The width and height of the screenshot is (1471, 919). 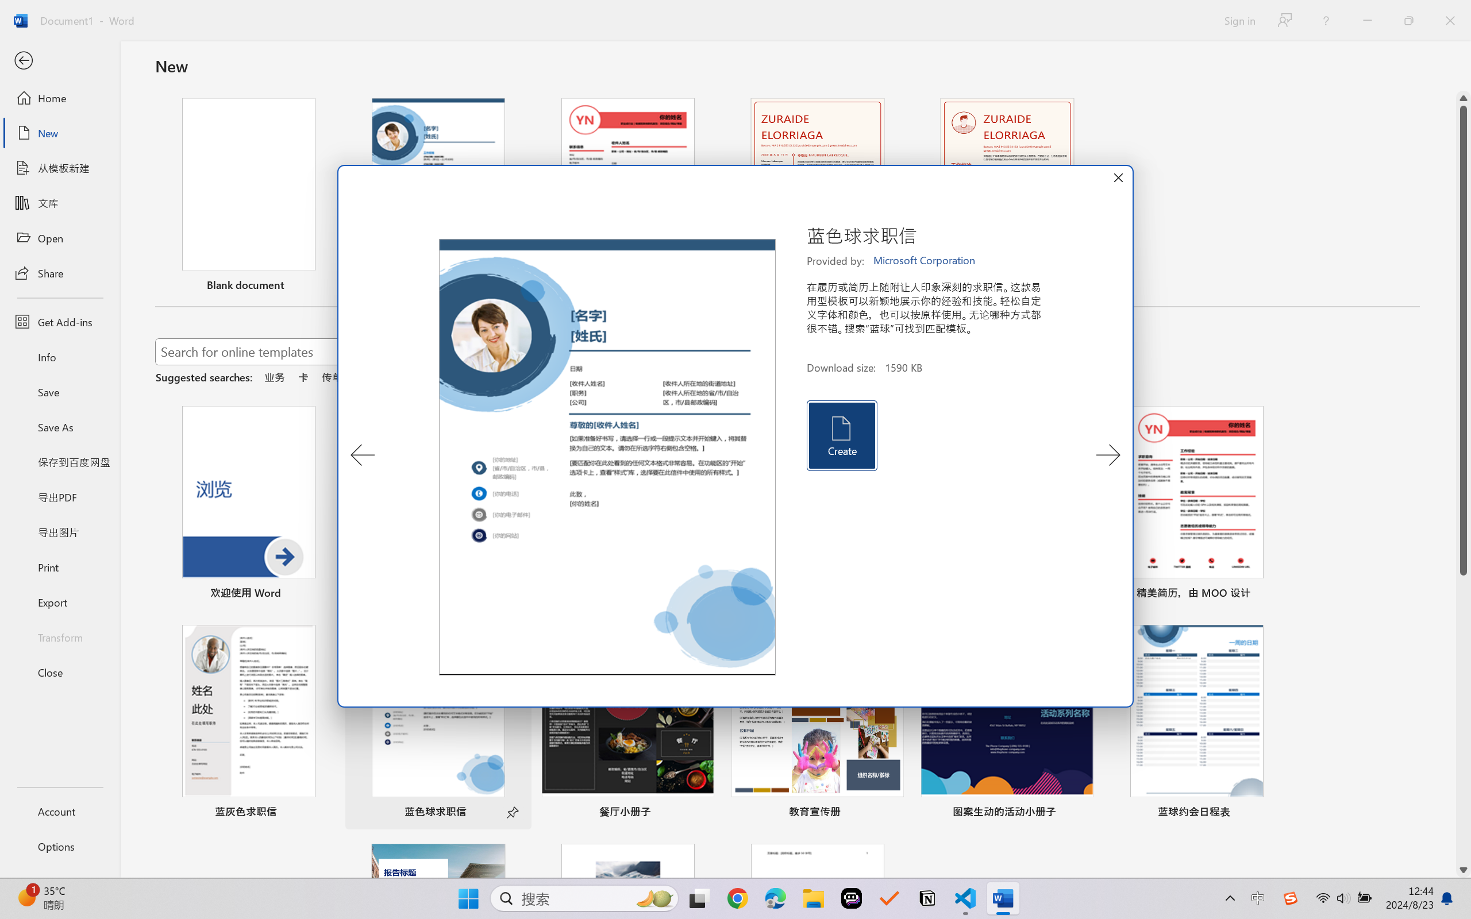 What do you see at coordinates (1464, 98) in the screenshot?
I see `Line up` at bounding box center [1464, 98].